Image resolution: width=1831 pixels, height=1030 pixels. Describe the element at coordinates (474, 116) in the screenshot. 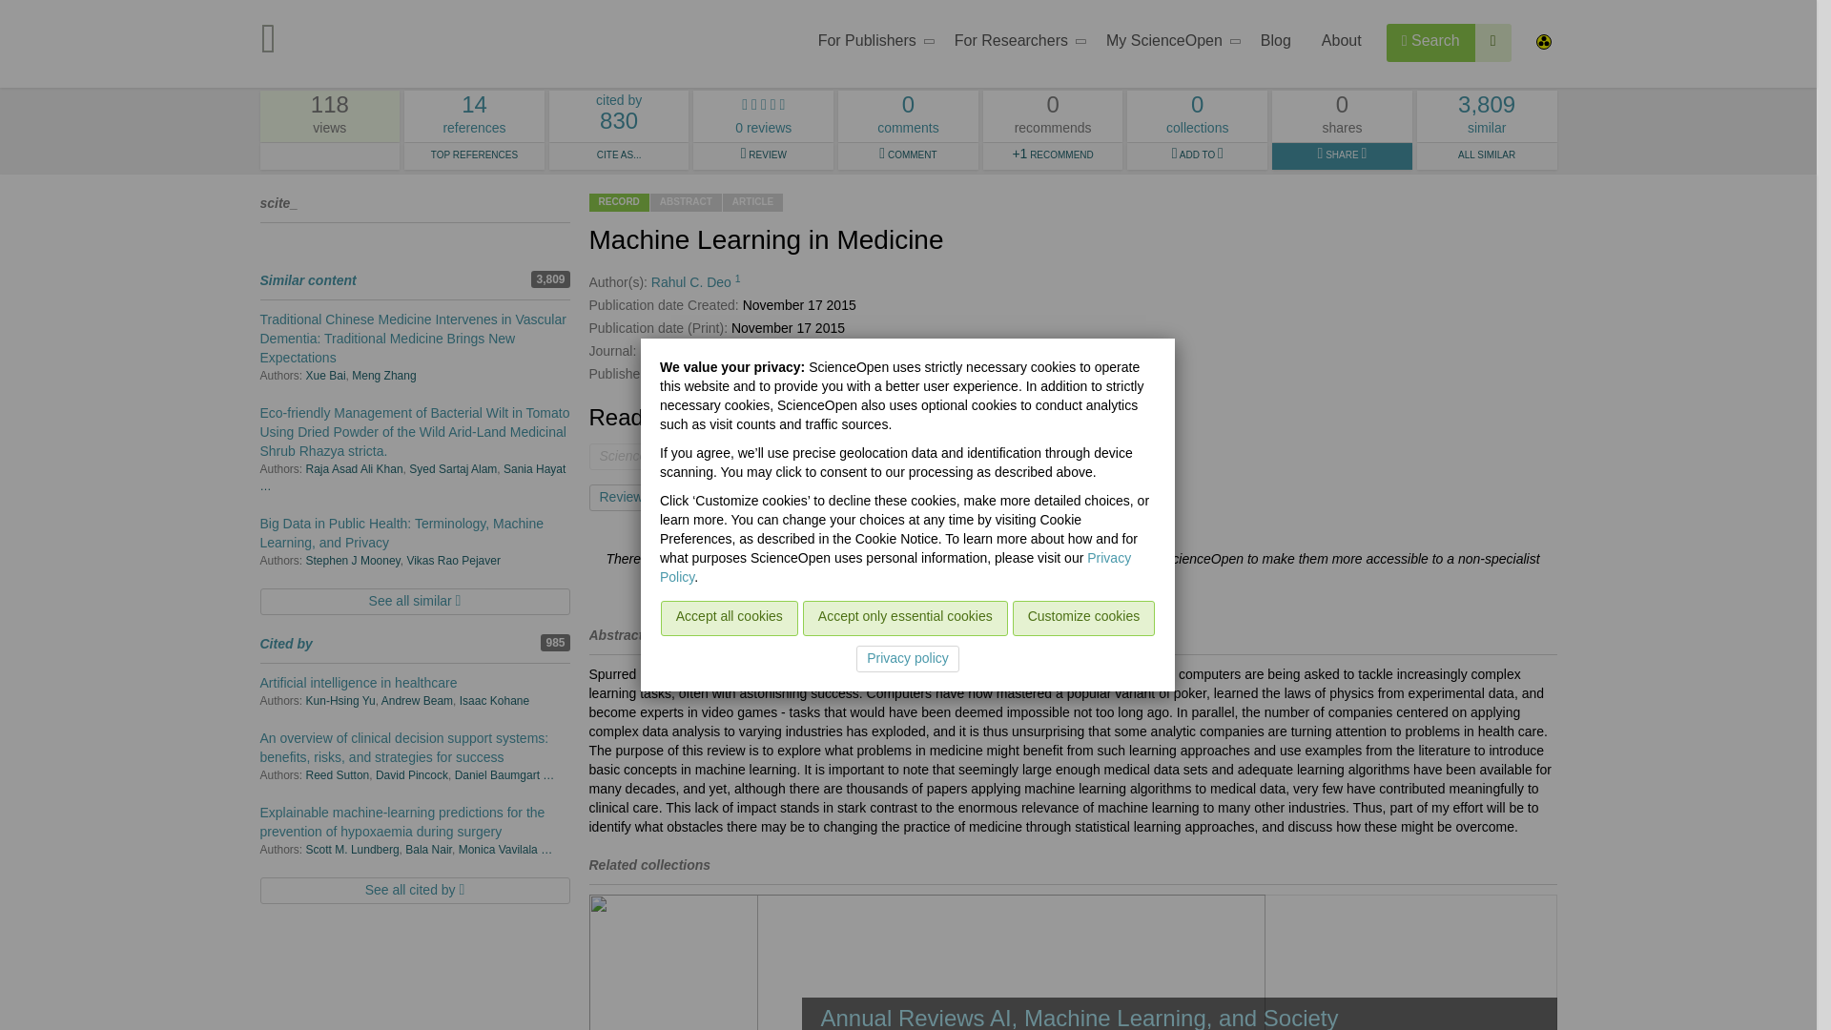

I see `My ScienceOpen` at that location.